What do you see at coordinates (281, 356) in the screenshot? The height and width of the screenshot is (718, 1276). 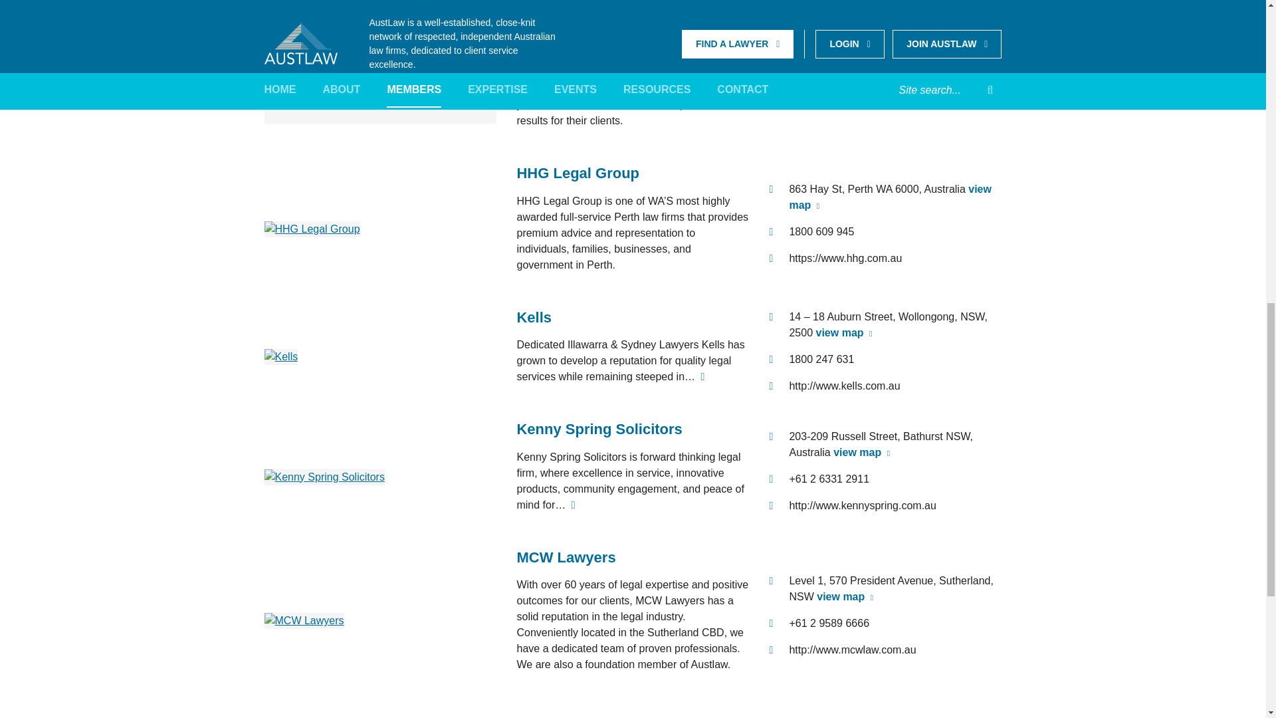 I see `Kells` at bounding box center [281, 356].